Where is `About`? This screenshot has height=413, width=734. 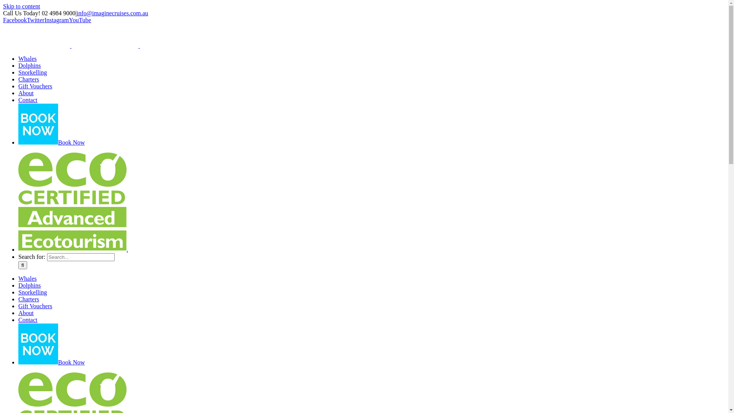
About is located at coordinates (26, 93).